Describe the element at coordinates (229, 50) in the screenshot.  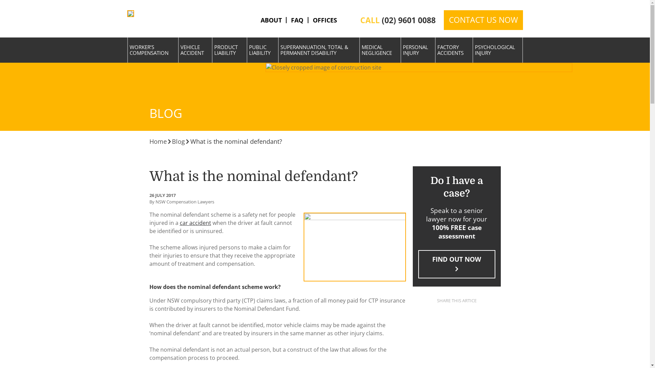
I see `PRODUCT LIABILITY` at that location.